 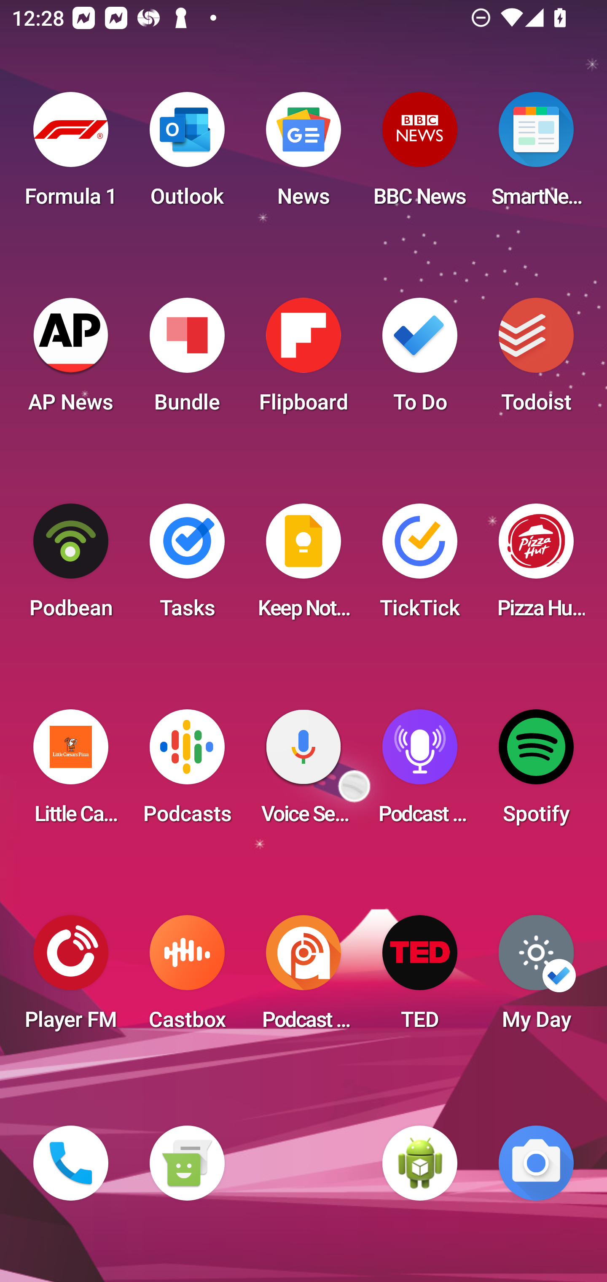 I want to click on TickTick, so click(x=420, y=566).